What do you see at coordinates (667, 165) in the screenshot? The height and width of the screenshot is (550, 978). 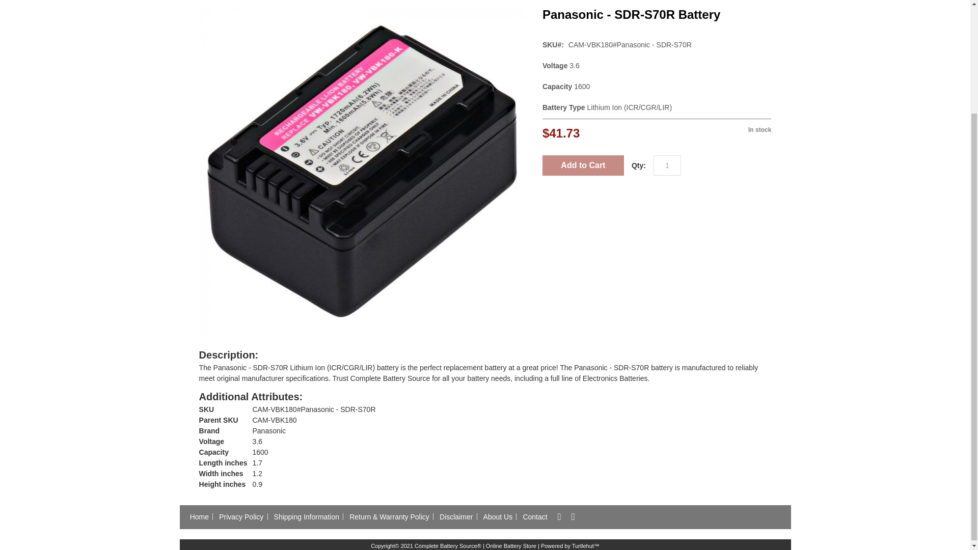 I see `Qty` at bounding box center [667, 165].